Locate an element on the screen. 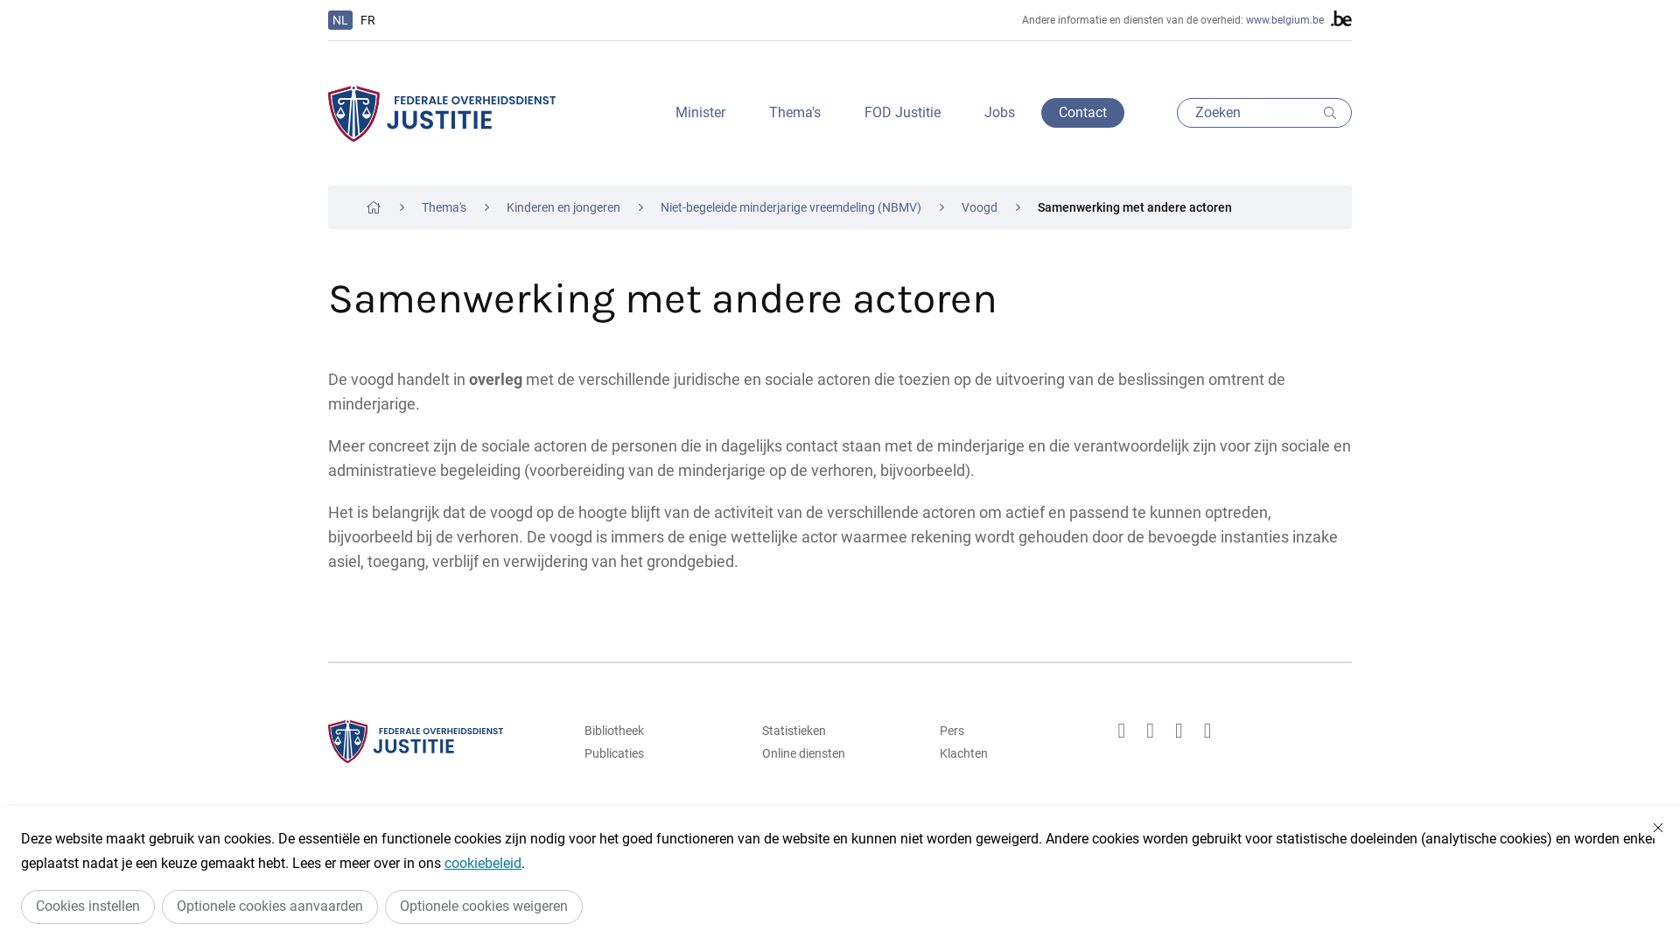 Image resolution: width=1680 pixels, height=945 pixels. Optionele cookies weigeren is located at coordinates (484, 906).